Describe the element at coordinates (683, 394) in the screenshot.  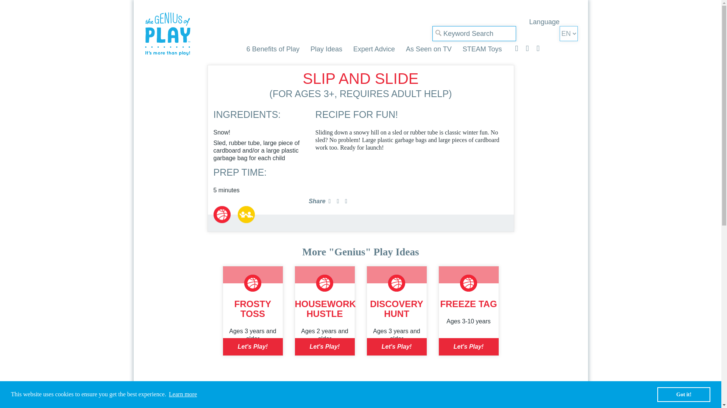
I see `Got it!` at that location.